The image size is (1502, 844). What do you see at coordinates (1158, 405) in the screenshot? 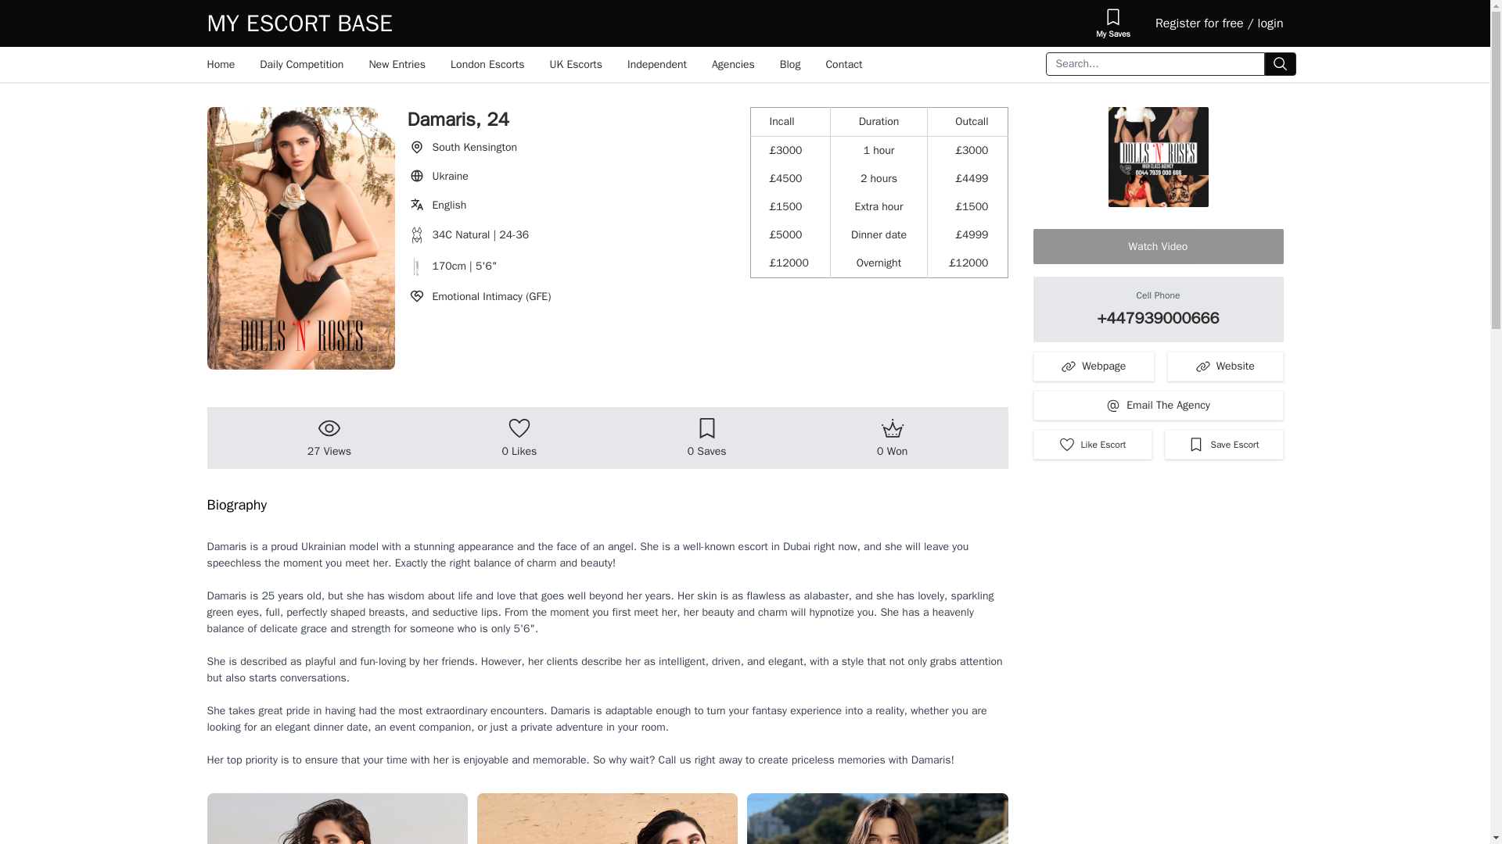
I see `Email The Agency` at bounding box center [1158, 405].